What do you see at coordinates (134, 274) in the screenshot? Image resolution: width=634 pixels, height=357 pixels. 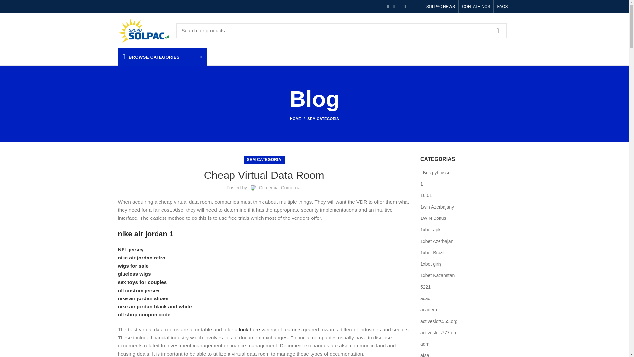 I see `glueless wigs` at bounding box center [134, 274].